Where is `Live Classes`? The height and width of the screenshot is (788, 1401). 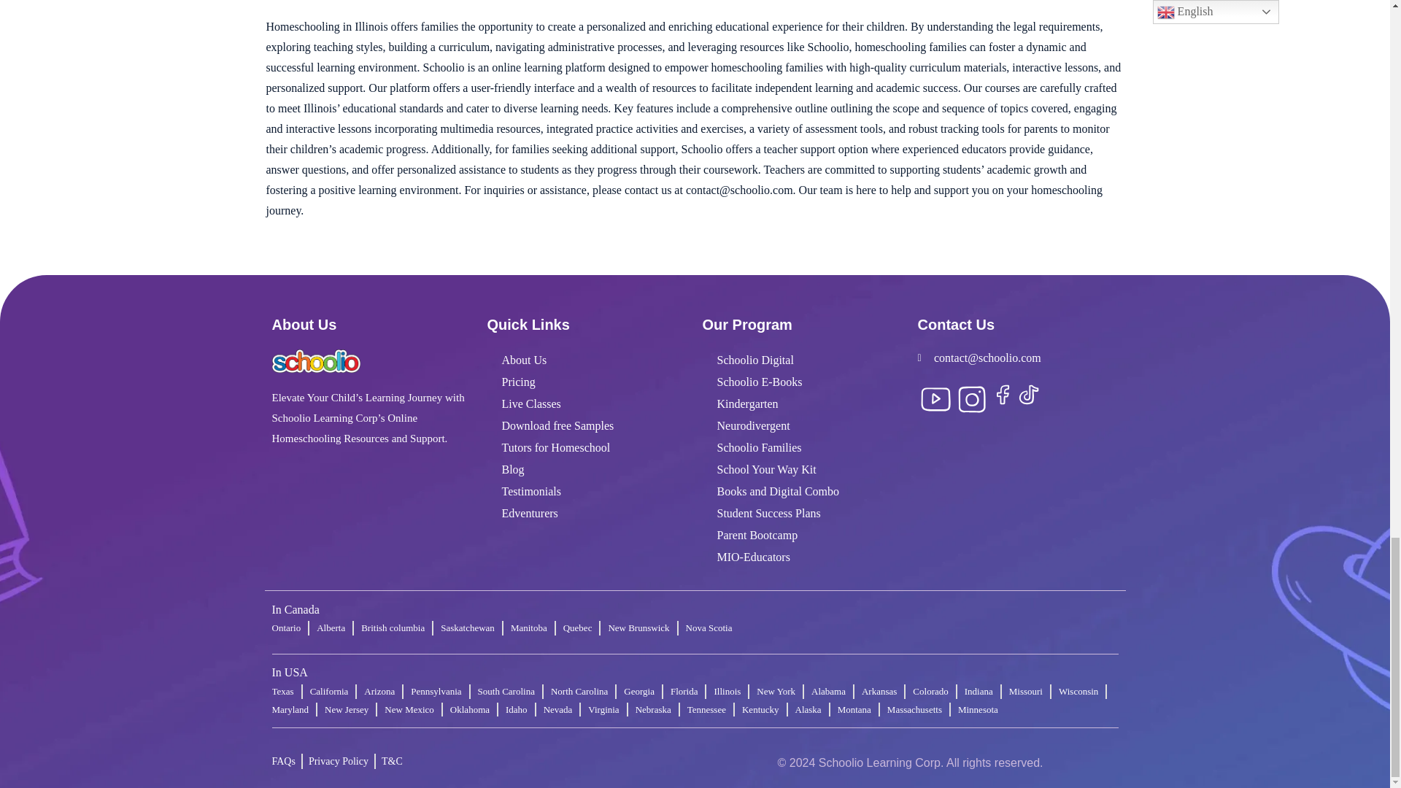
Live Classes is located at coordinates (587, 404).